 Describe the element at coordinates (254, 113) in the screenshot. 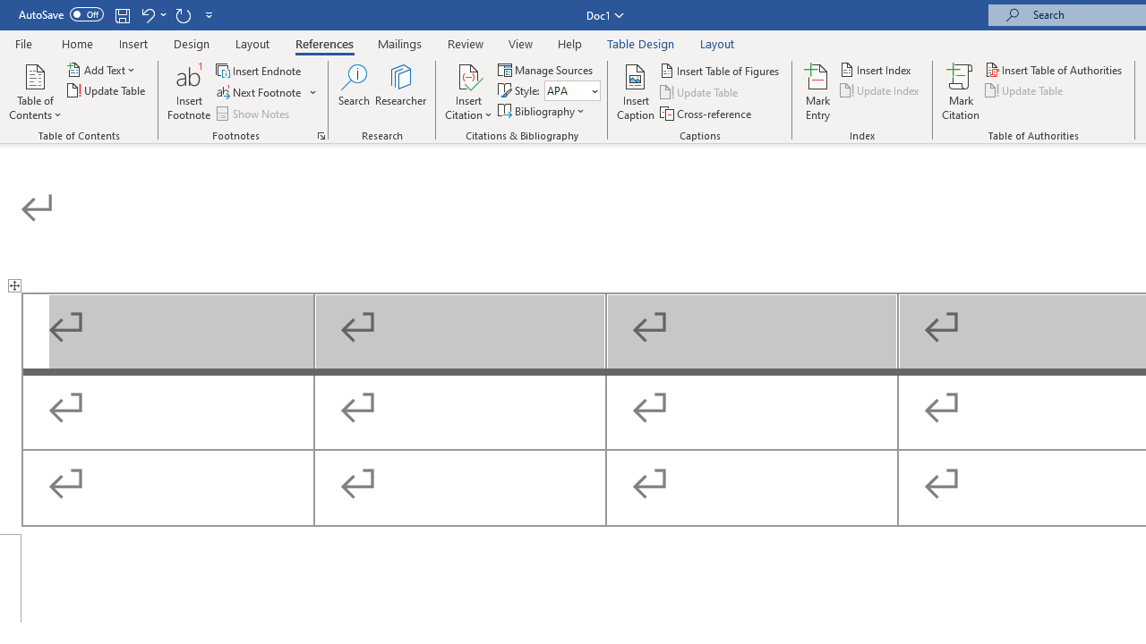

I see `Show Notes` at that location.